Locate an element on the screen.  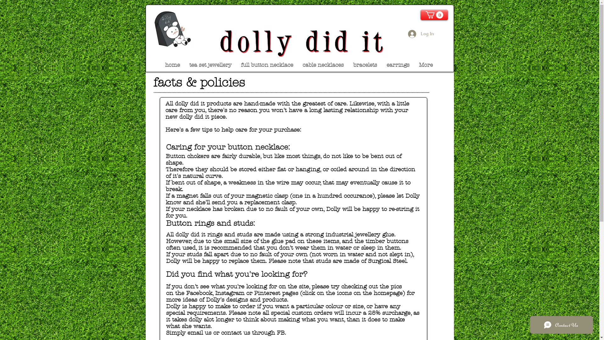
bracelets is located at coordinates (365, 65).